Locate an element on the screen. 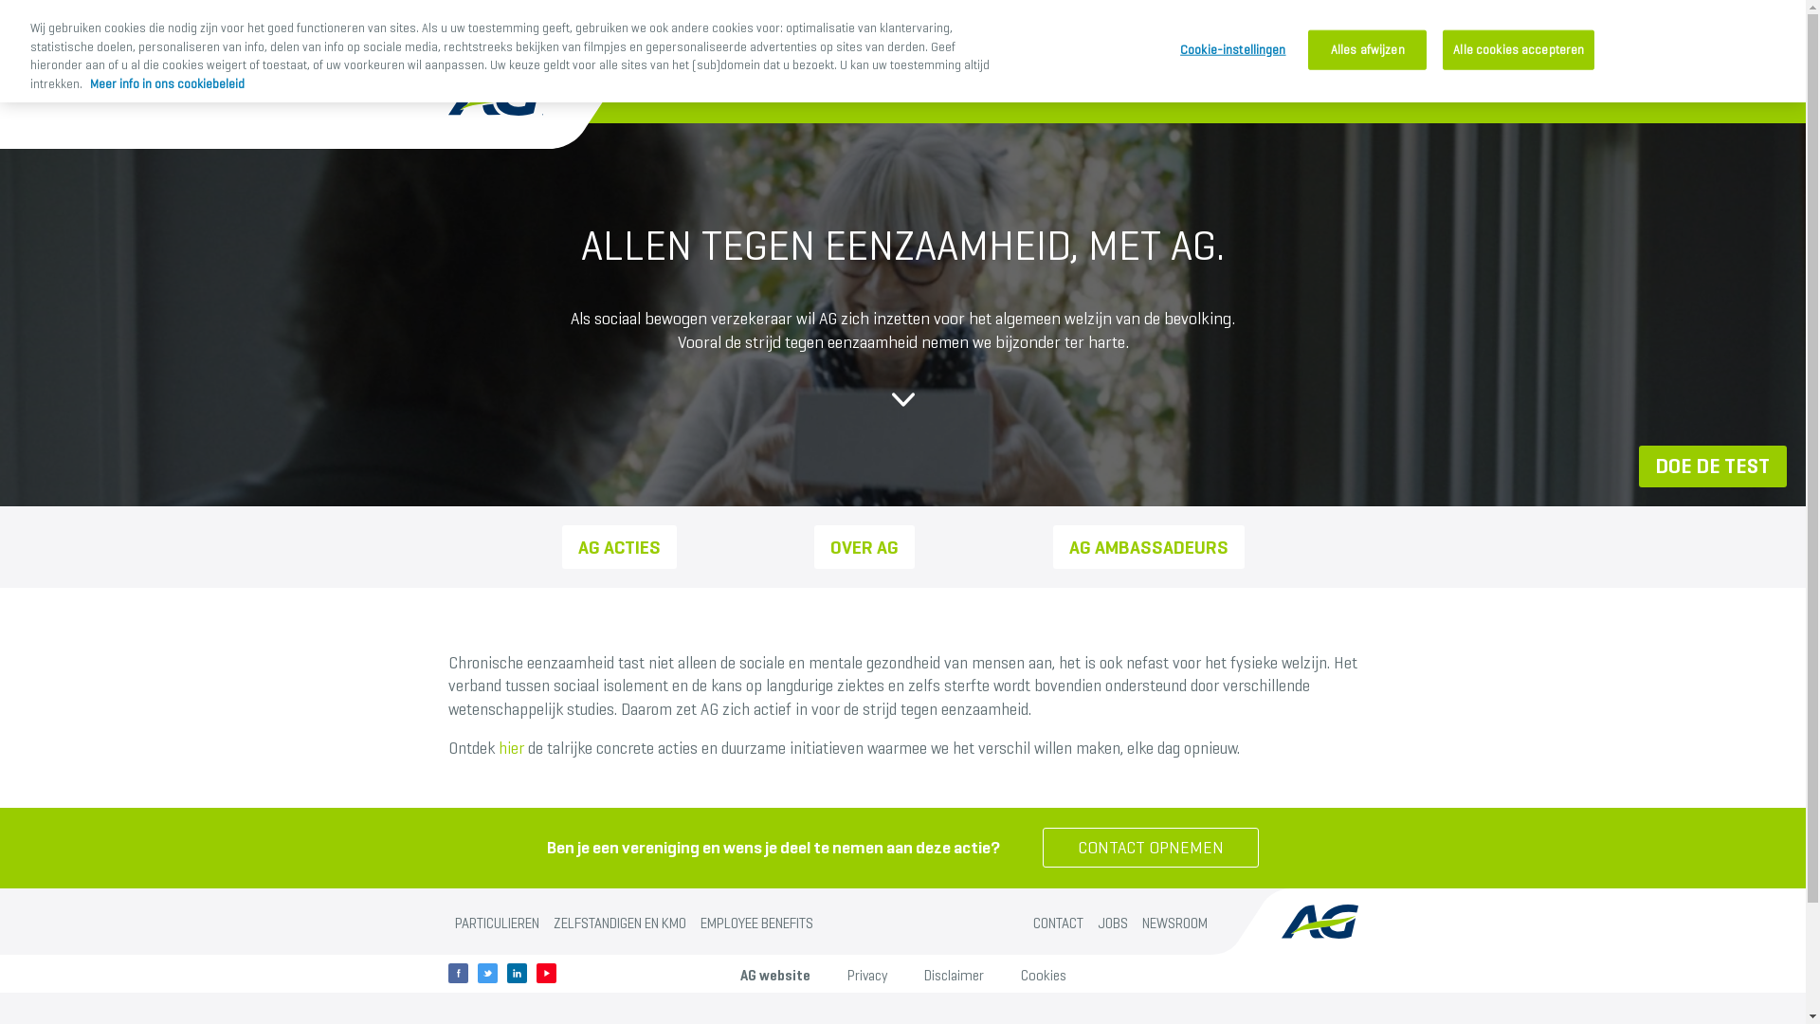 This screenshot has width=1820, height=1024. NEWSROOM is located at coordinates (1175, 923).